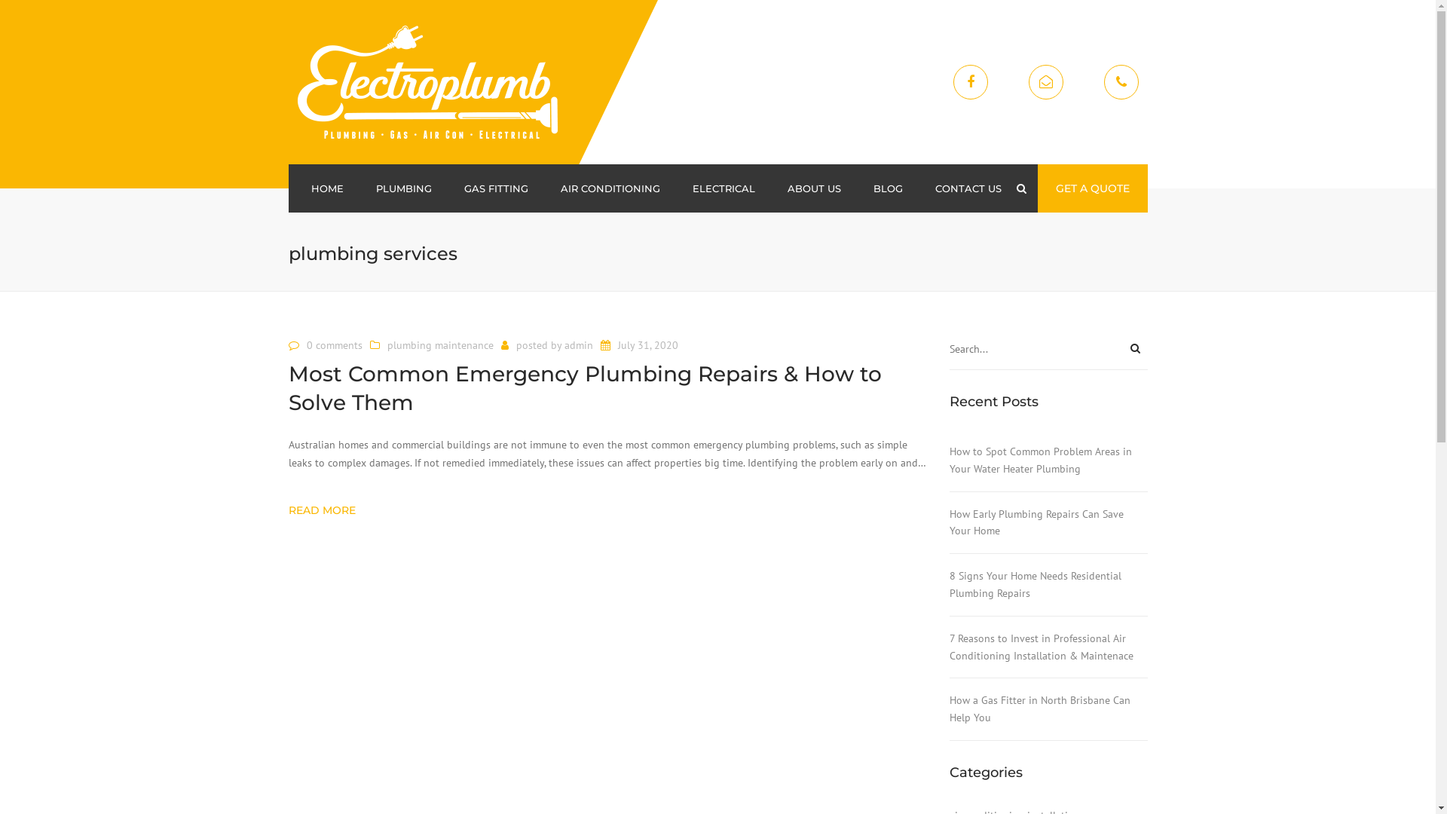 Image resolution: width=1447 pixels, height=814 pixels. What do you see at coordinates (610, 188) in the screenshot?
I see `AIR CONDITIONING` at bounding box center [610, 188].